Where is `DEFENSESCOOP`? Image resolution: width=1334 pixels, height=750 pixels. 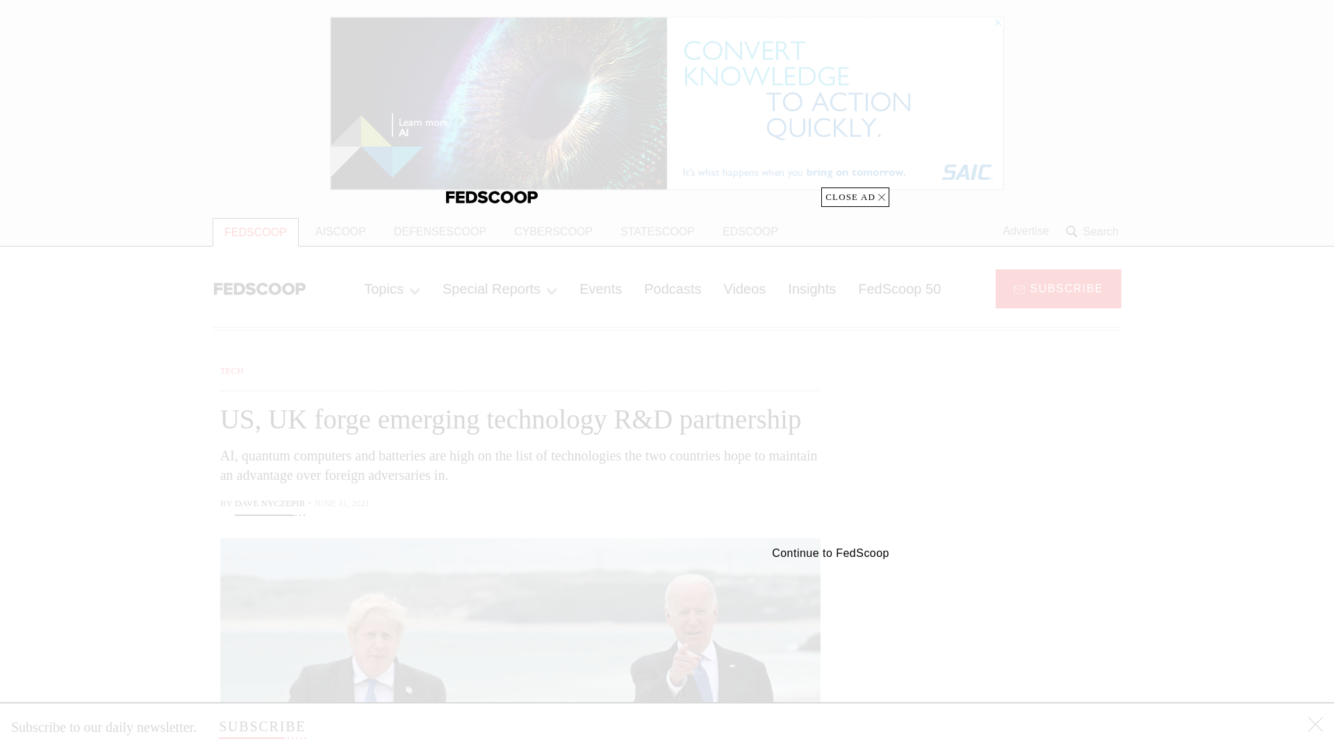
DEFENSESCOOP is located at coordinates (440, 232).